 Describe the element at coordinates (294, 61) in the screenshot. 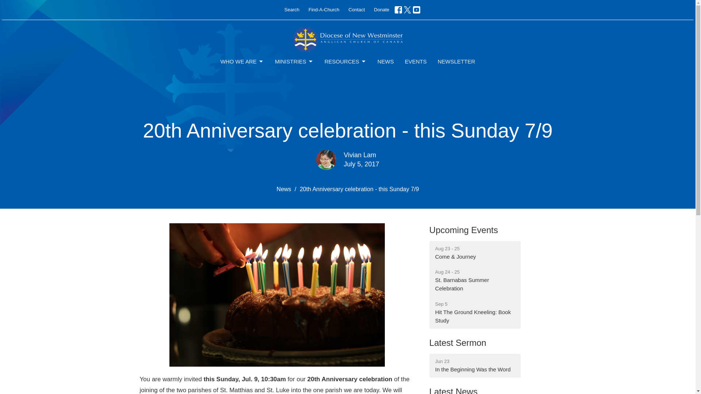

I see `Upcoming Events` at that location.